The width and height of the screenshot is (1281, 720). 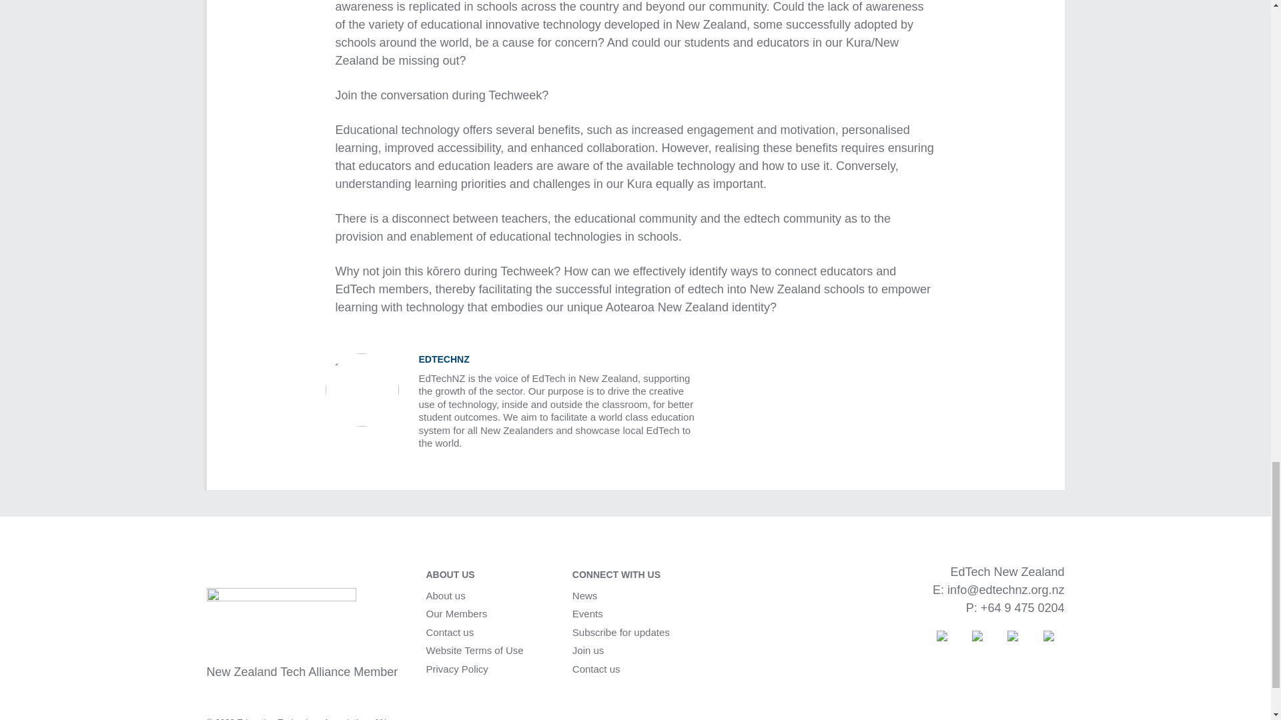 What do you see at coordinates (444, 596) in the screenshot?
I see `About us` at bounding box center [444, 596].